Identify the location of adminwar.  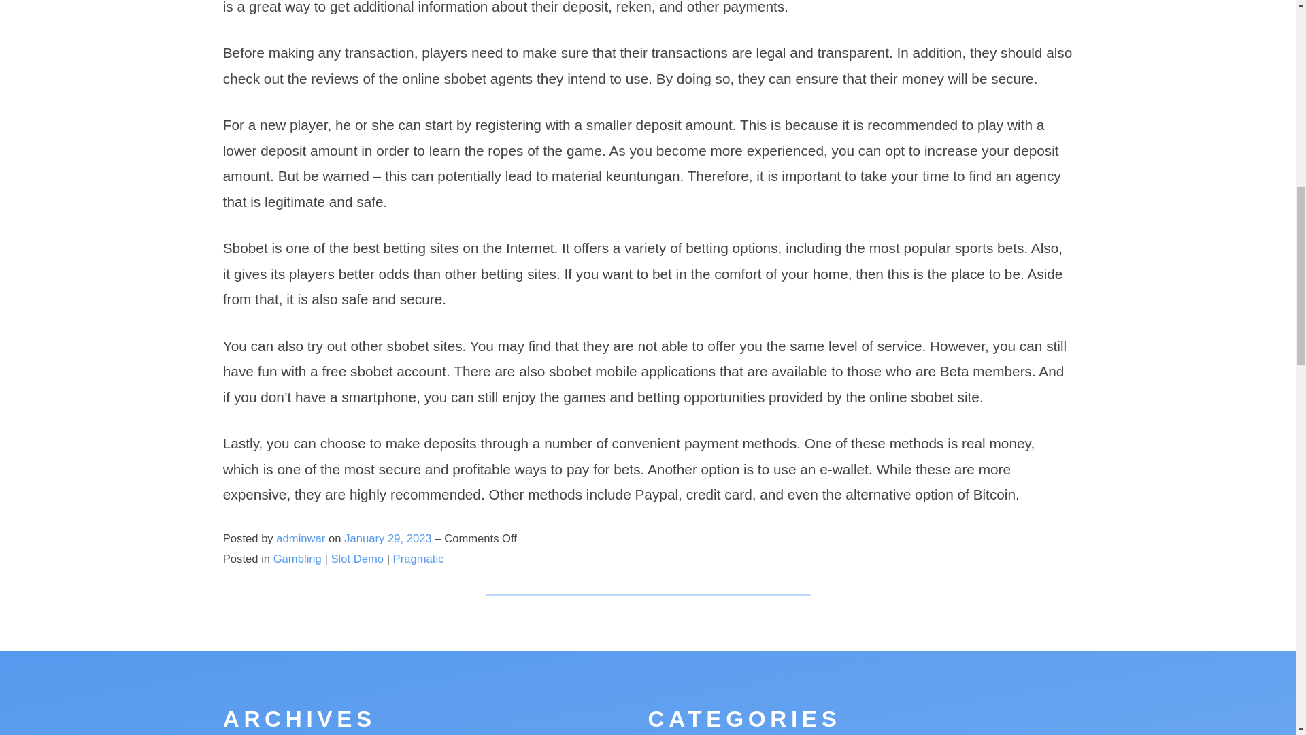
(301, 538).